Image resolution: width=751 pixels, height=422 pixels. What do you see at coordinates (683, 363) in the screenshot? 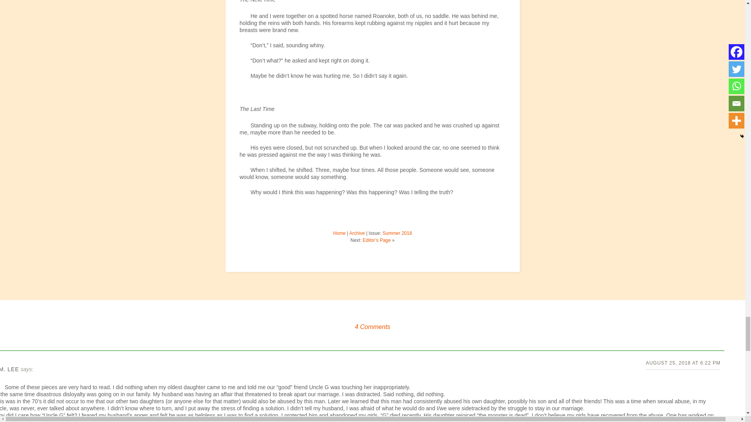
I see `AUGUST 25, 2018 AT 6:22 PM` at bounding box center [683, 363].